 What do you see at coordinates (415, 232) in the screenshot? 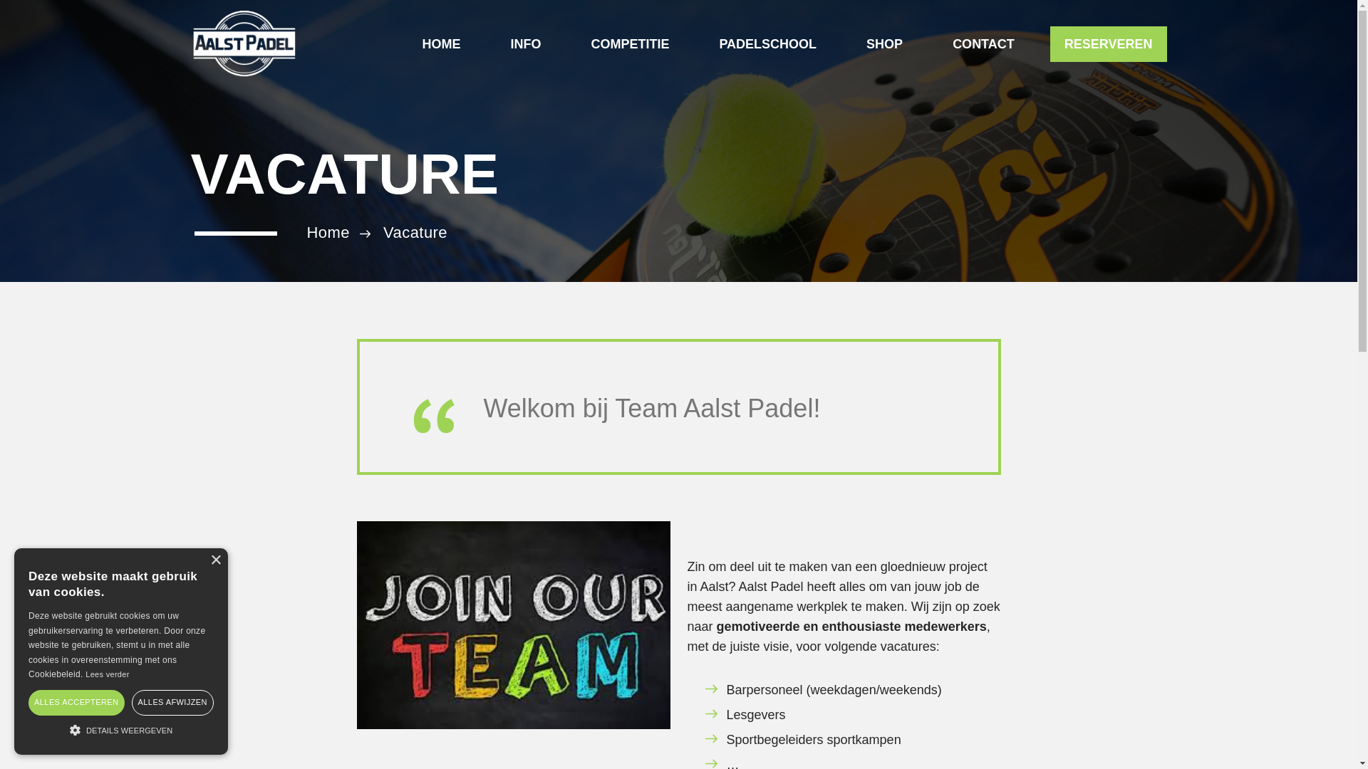
I see `Vacature` at bounding box center [415, 232].